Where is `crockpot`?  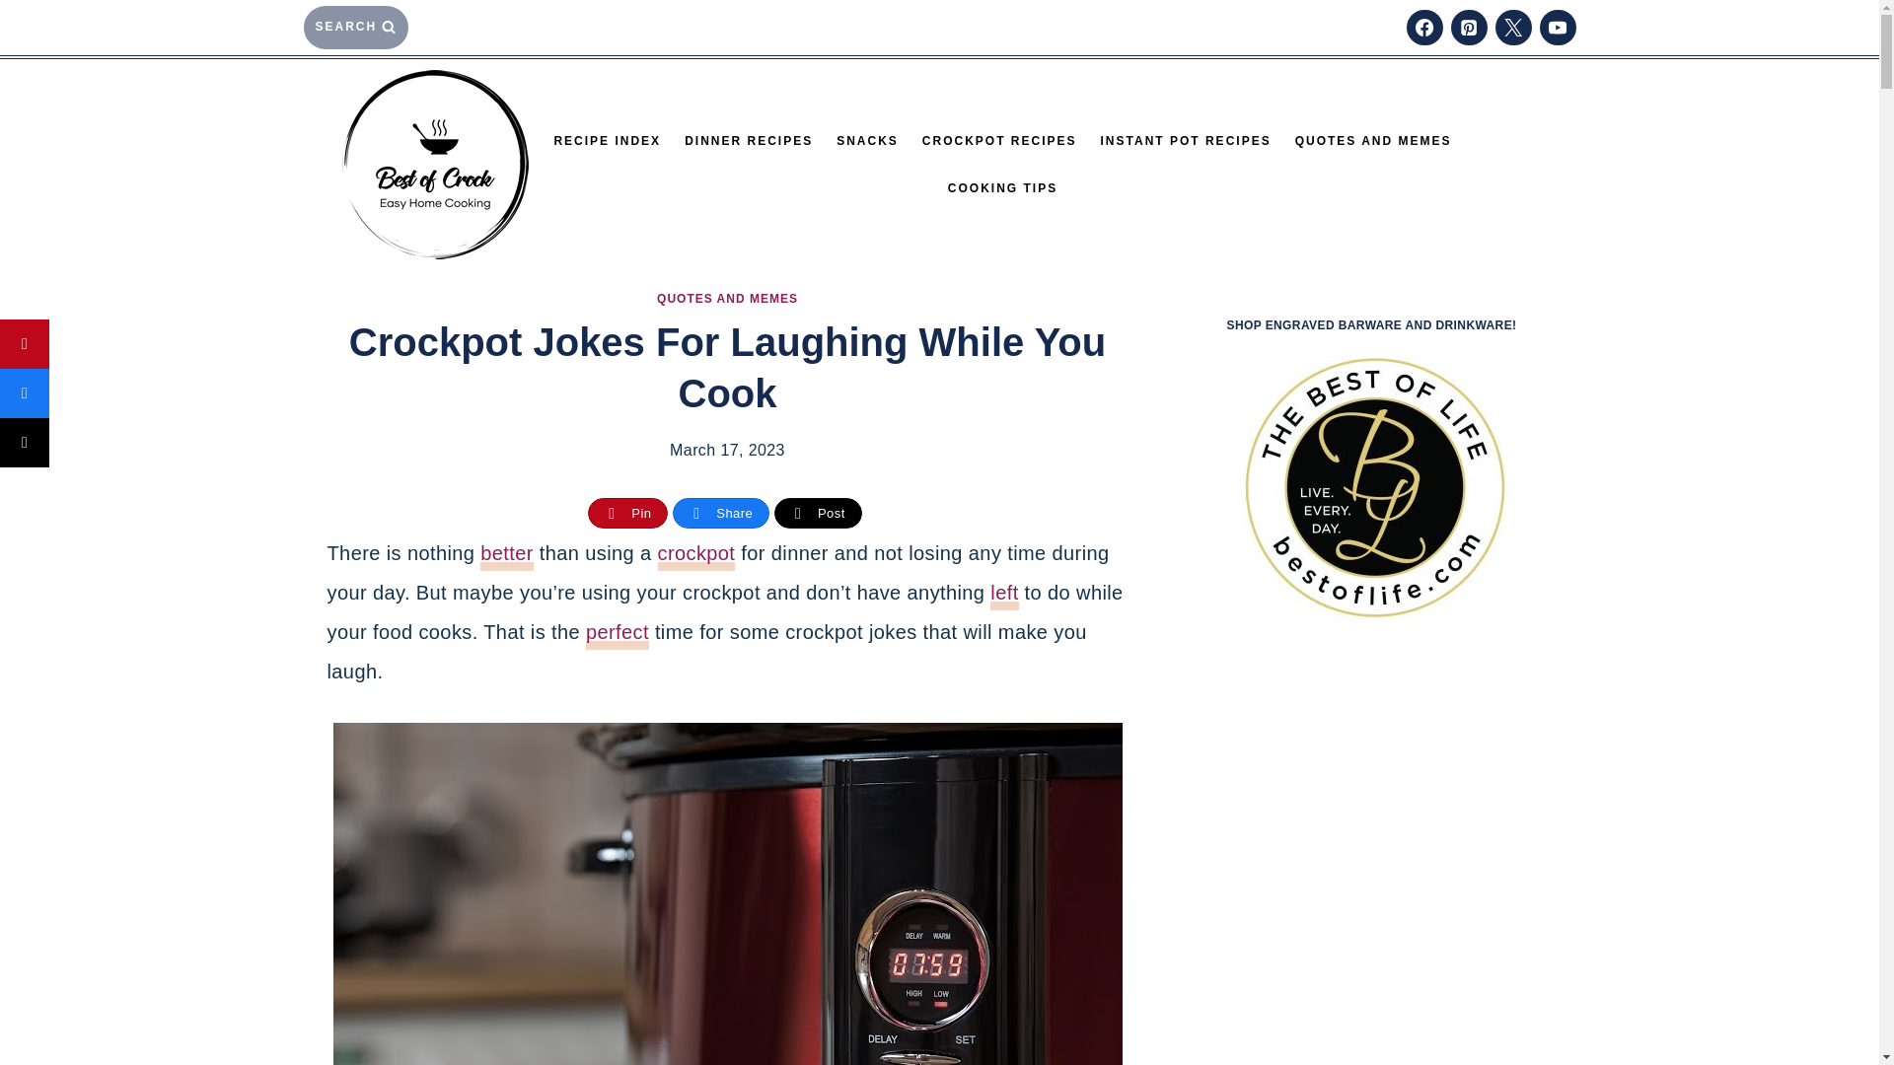 crockpot is located at coordinates (696, 556).